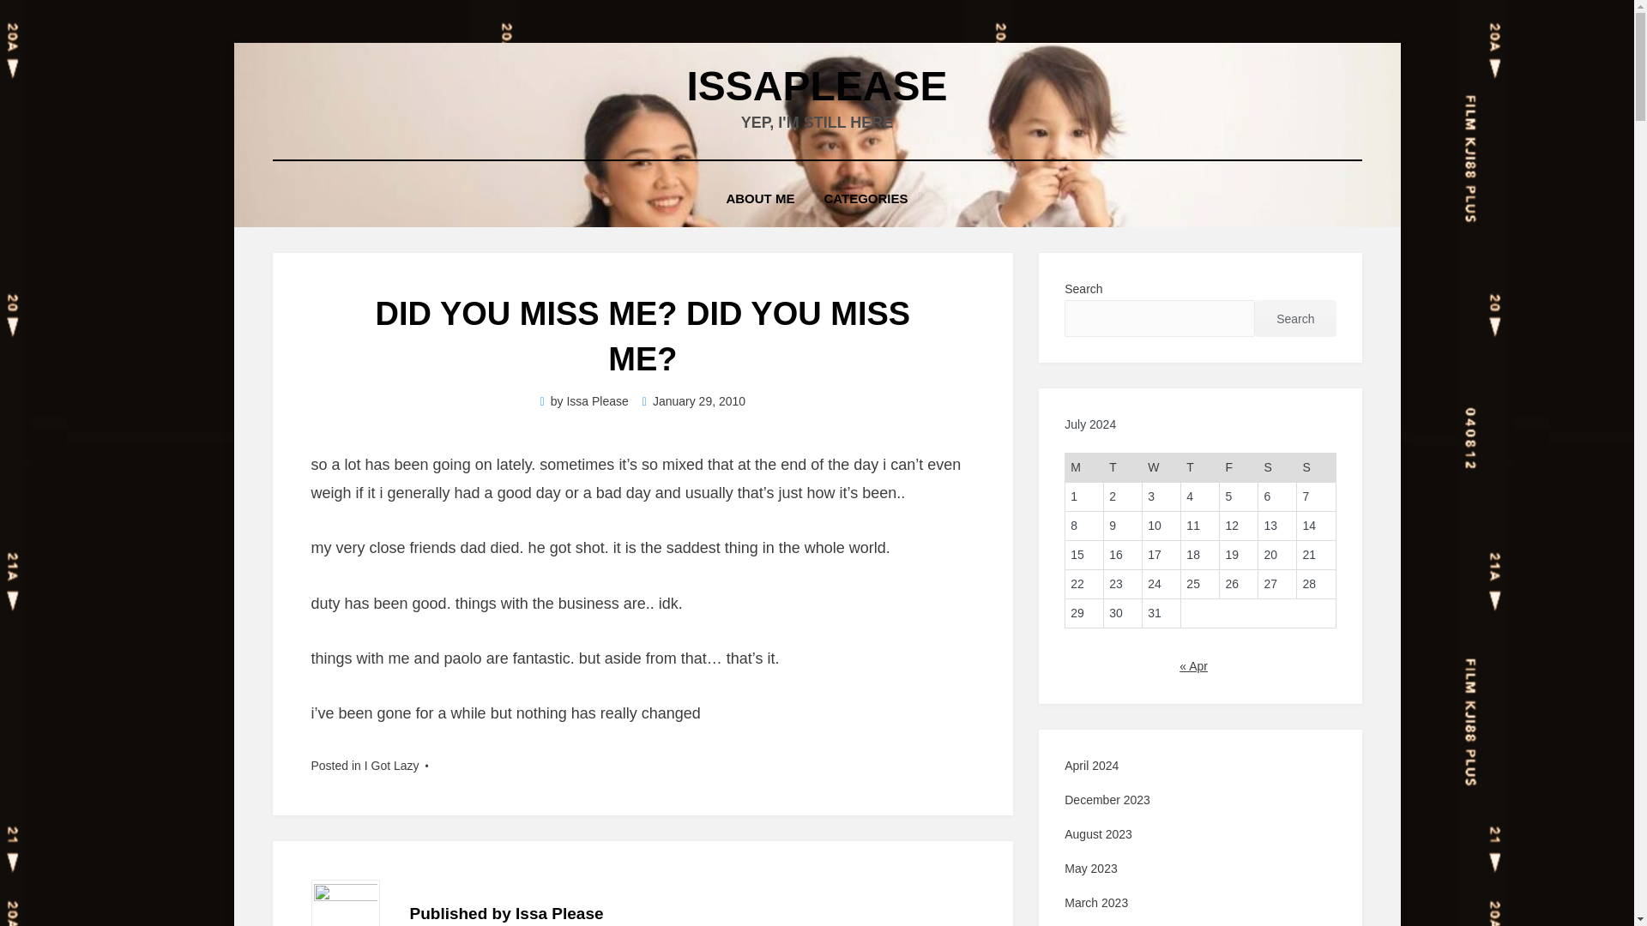 The height and width of the screenshot is (926, 1647). I want to click on ABOUT ME, so click(760, 199).